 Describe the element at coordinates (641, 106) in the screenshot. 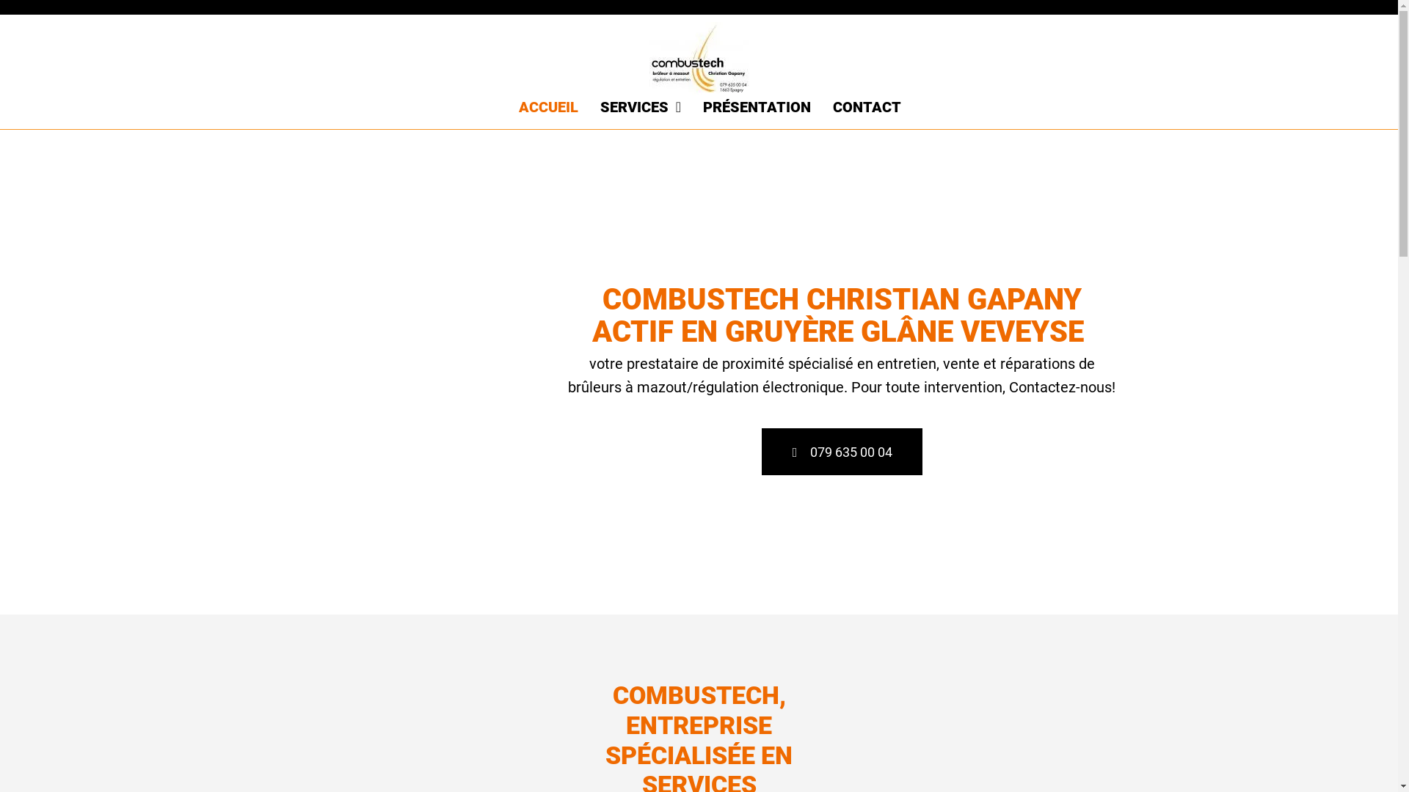

I see `SERVICES` at that location.